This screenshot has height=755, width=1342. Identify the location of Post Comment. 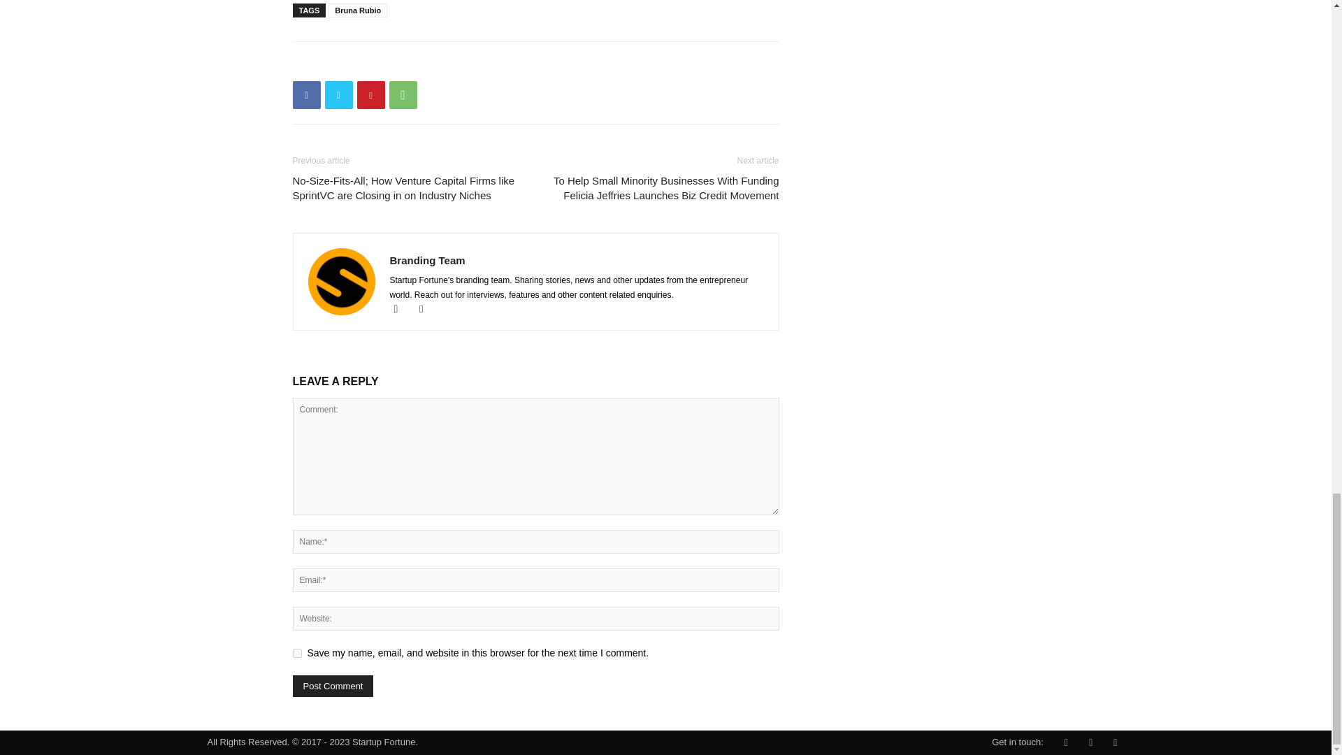
(333, 685).